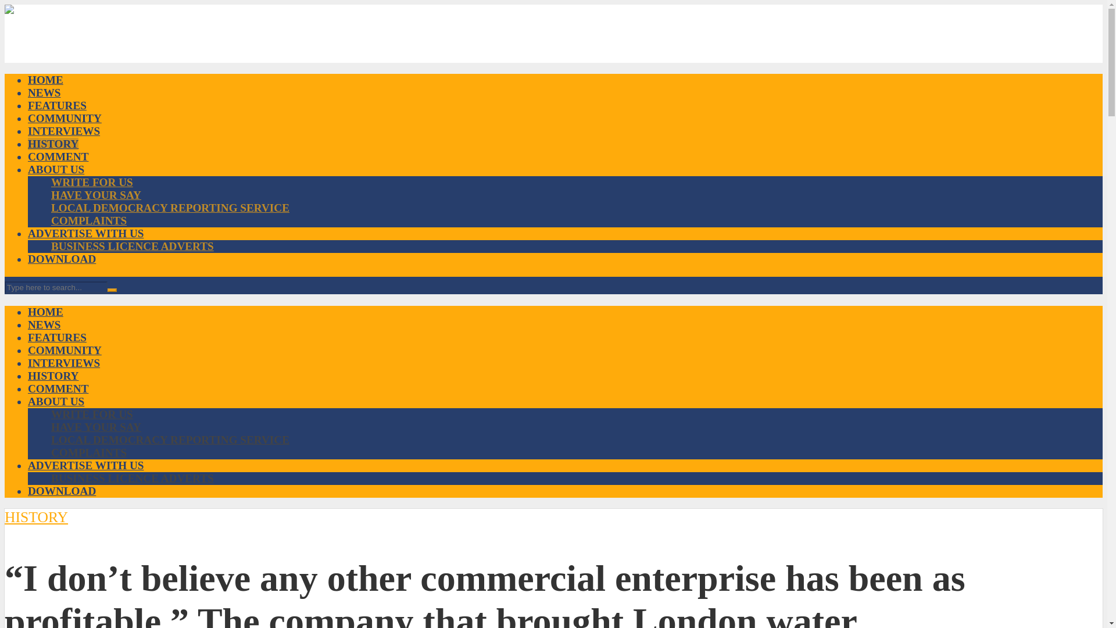  Describe the element at coordinates (53, 376) in the screenshot. I see `HISTORY` at that location.